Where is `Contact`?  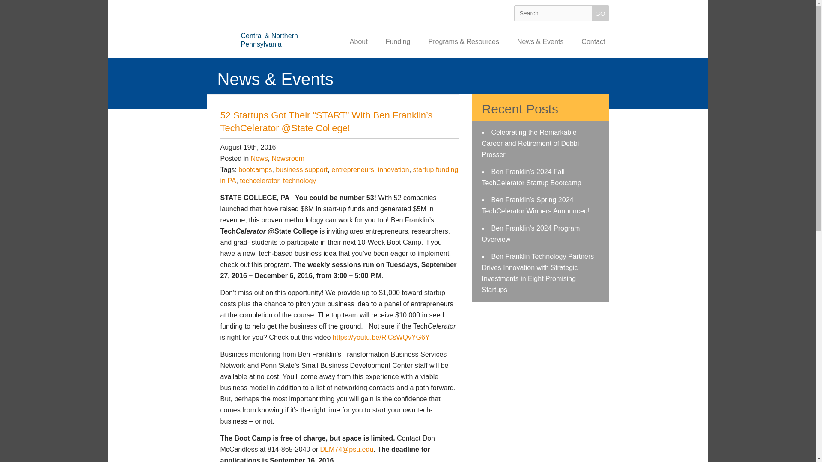
Contact is located at coordinates (593, 43).